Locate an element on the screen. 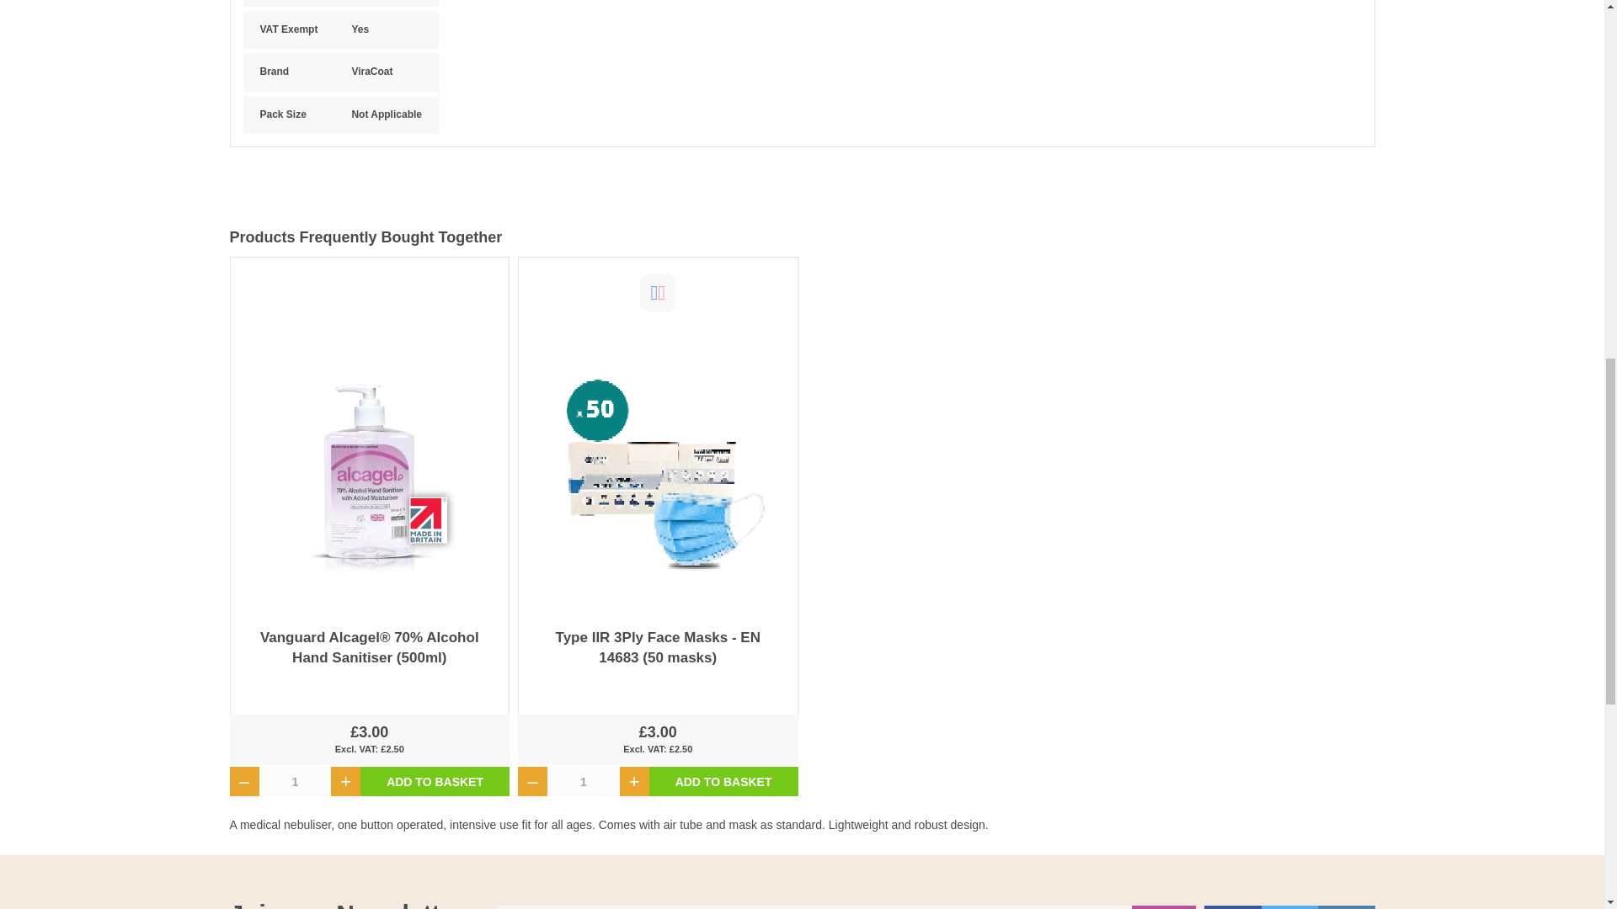 Image resolution: width=1617 pixels, height=909 pixels. Add to Basket is located at coordinates (724, 783).